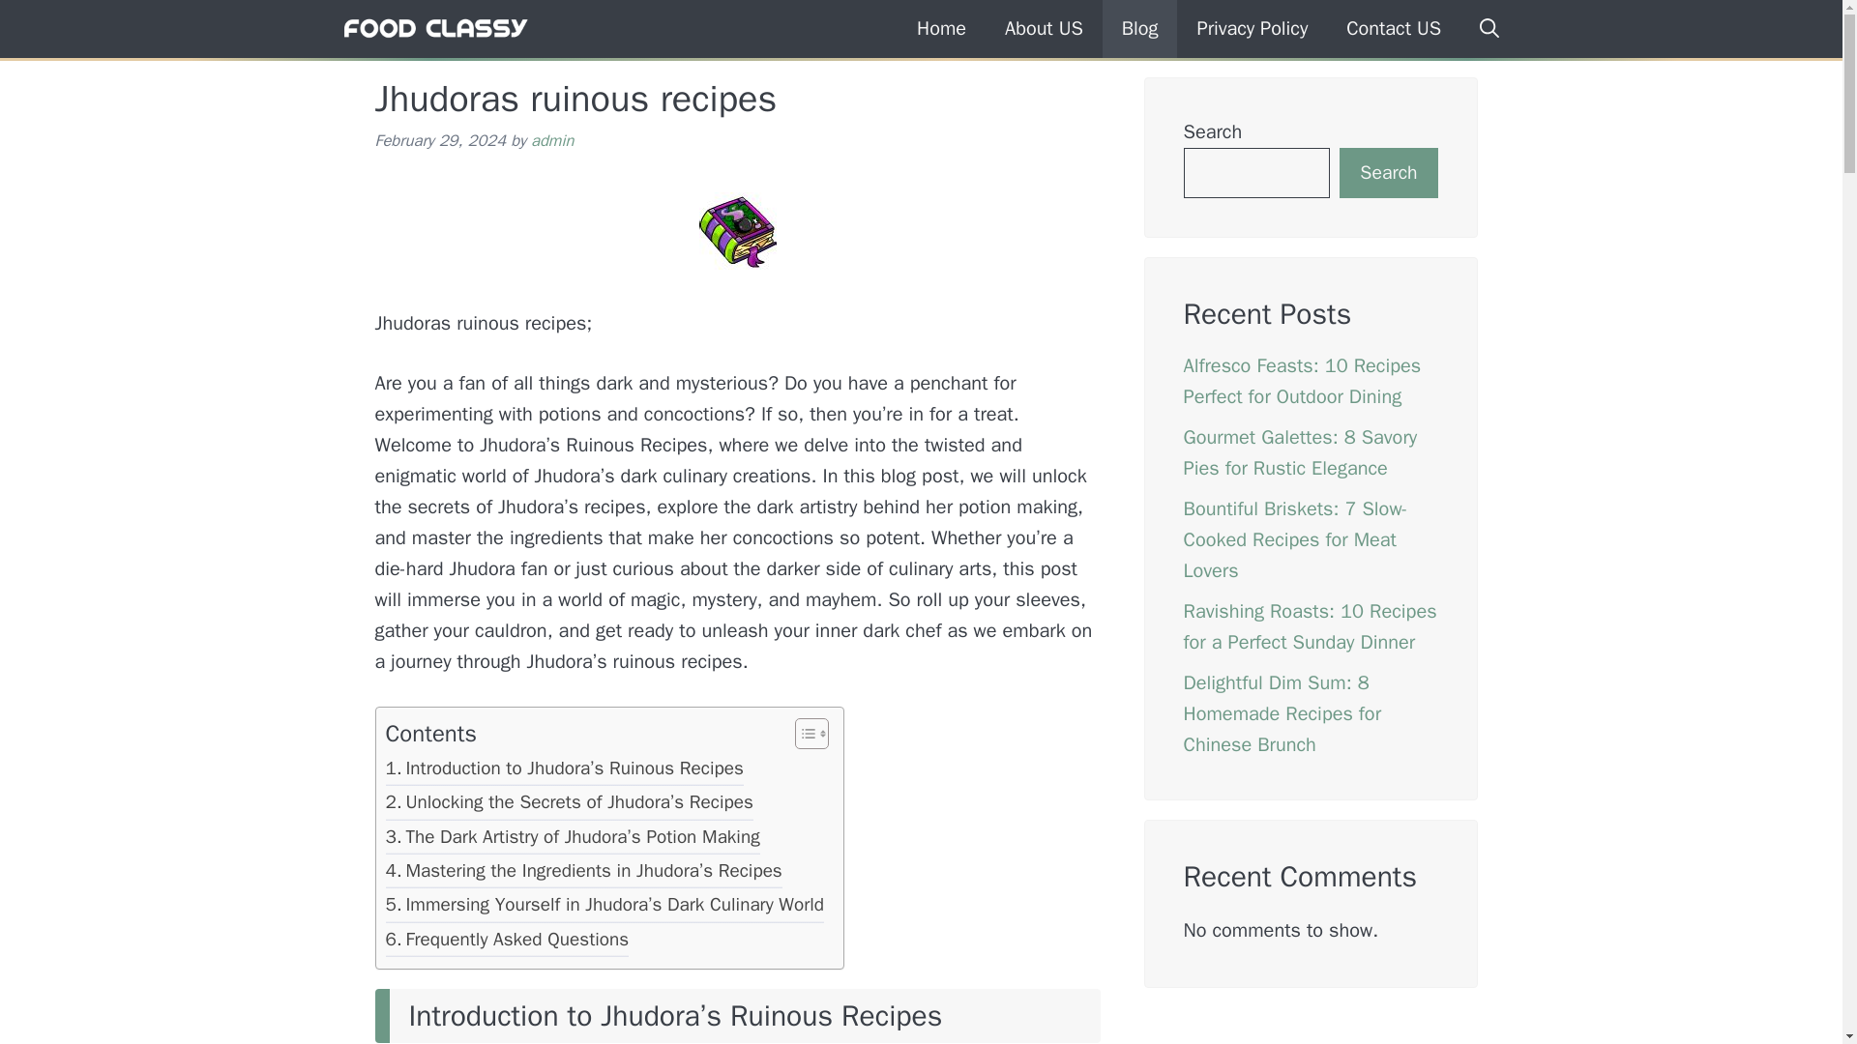  What do you see at coordinates (1388, 173) in the screenshot?
I see `Search` at bounding box center [1388, 173].